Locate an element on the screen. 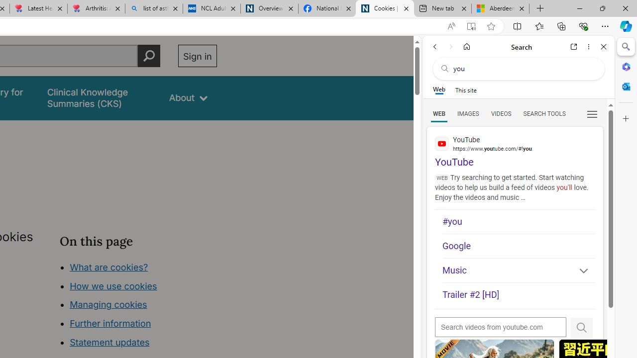 Image resolution: width=637 pixels, height=358 pixels. About is located at coordinates (188, 97).